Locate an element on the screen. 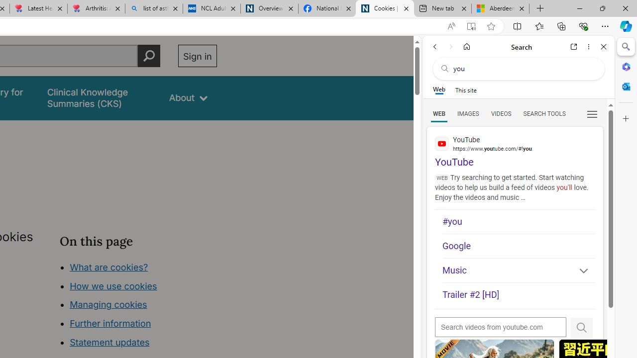 Image resolution: width=637 pixels, height=358 pixels. About is located at coordinates (188, 97).